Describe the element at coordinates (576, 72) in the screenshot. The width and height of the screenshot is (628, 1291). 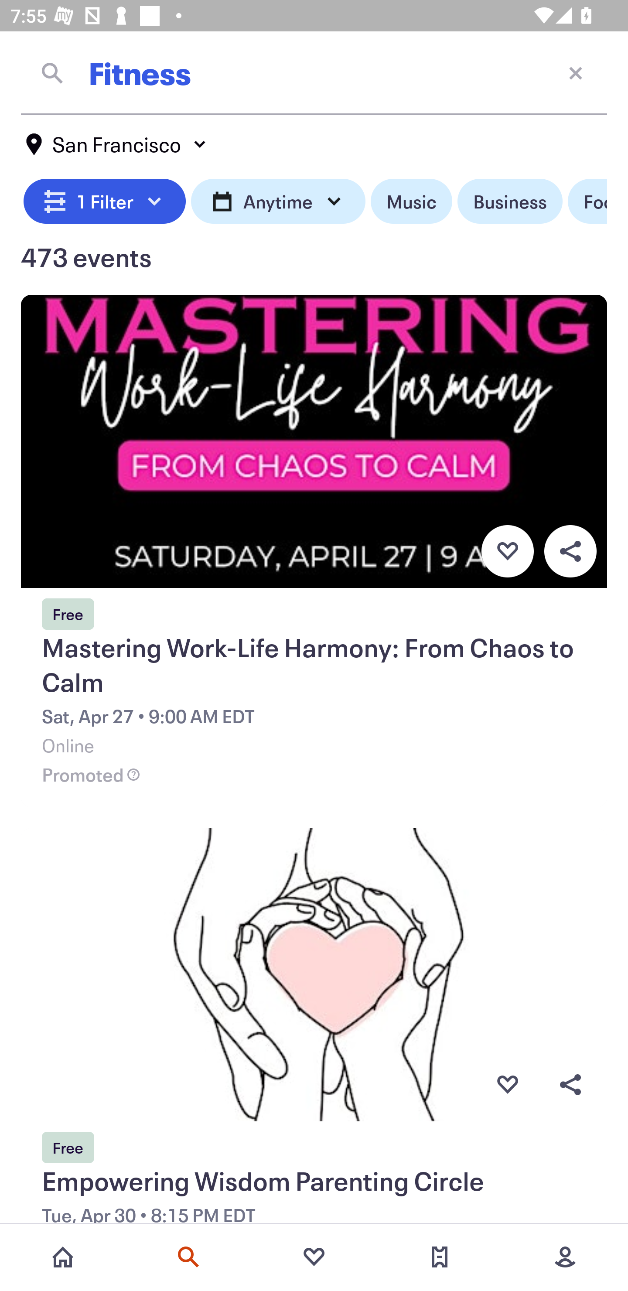
I see `Close current screen` at that location.